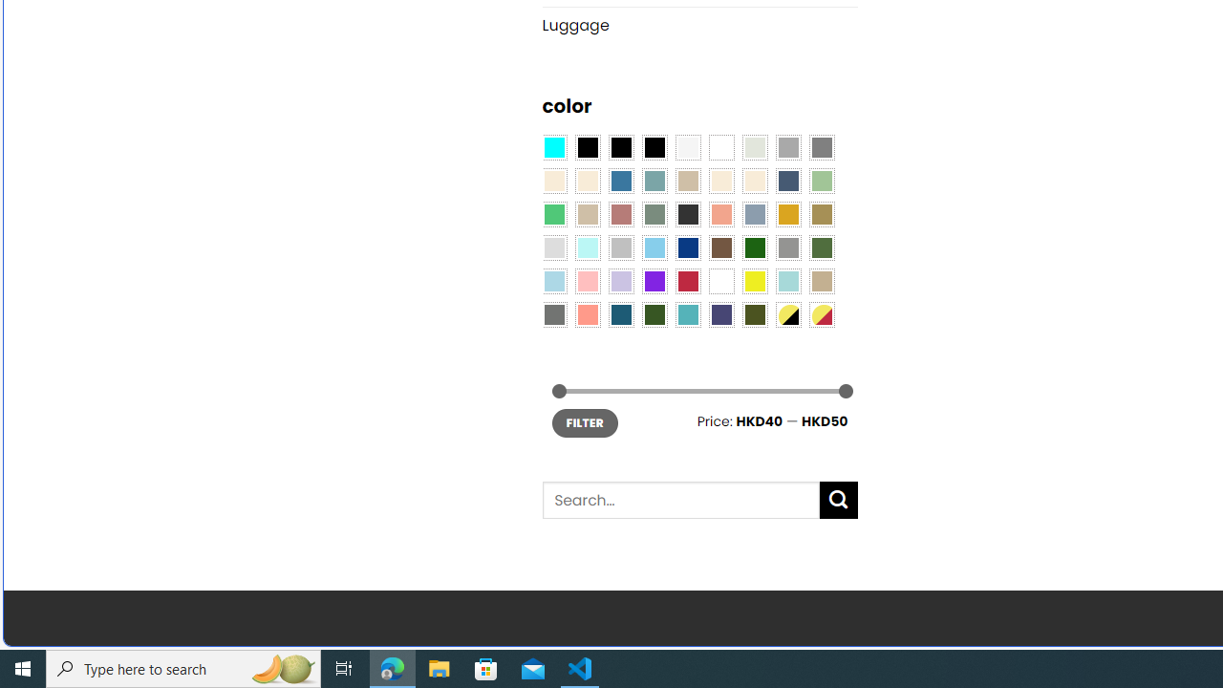 This screenshot has width=1223, height=688. What do you see at coordinates (554, 282) in the screenshot?
I see `Light Blue` at bounding box center [554, 282].